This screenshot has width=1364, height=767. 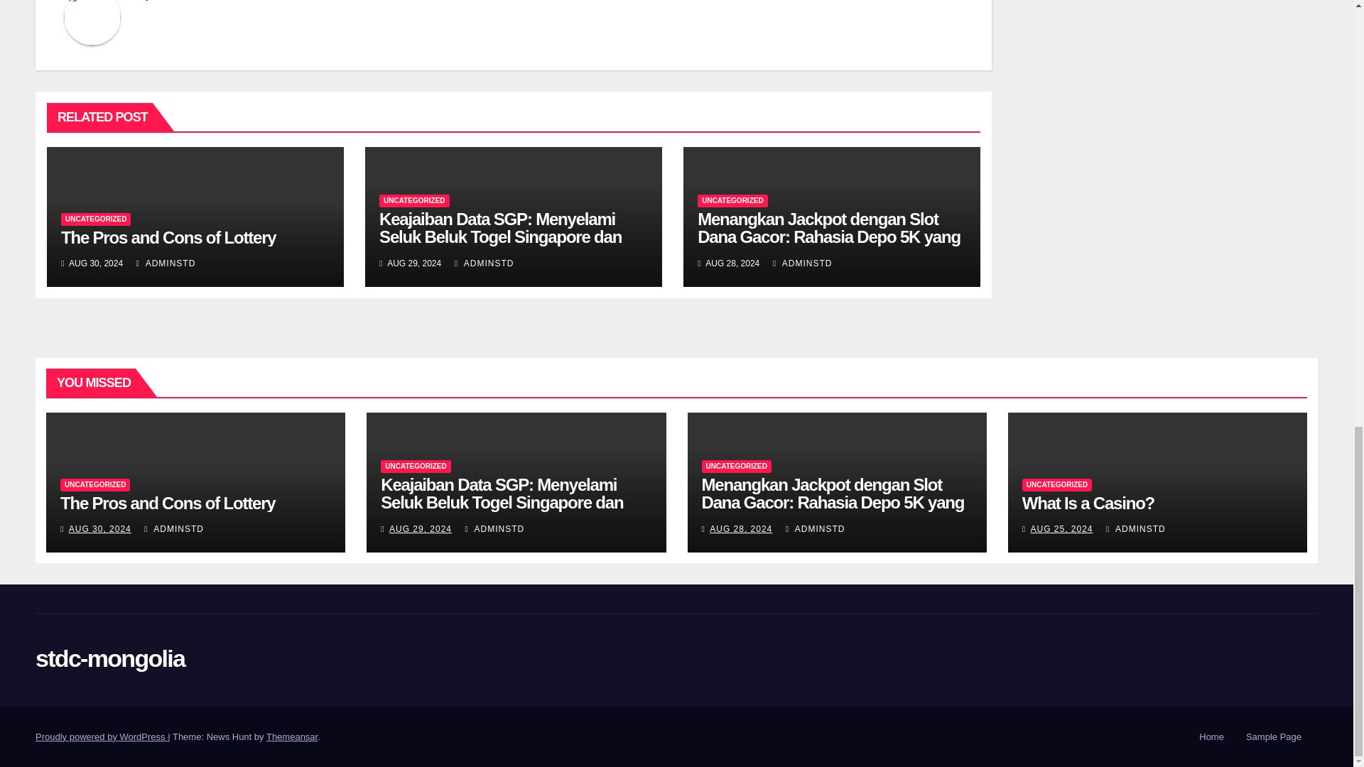 What do you see at coordinates (173, 0) in the screenshot?
I see `adminstd` at bounding box center [173, 0].